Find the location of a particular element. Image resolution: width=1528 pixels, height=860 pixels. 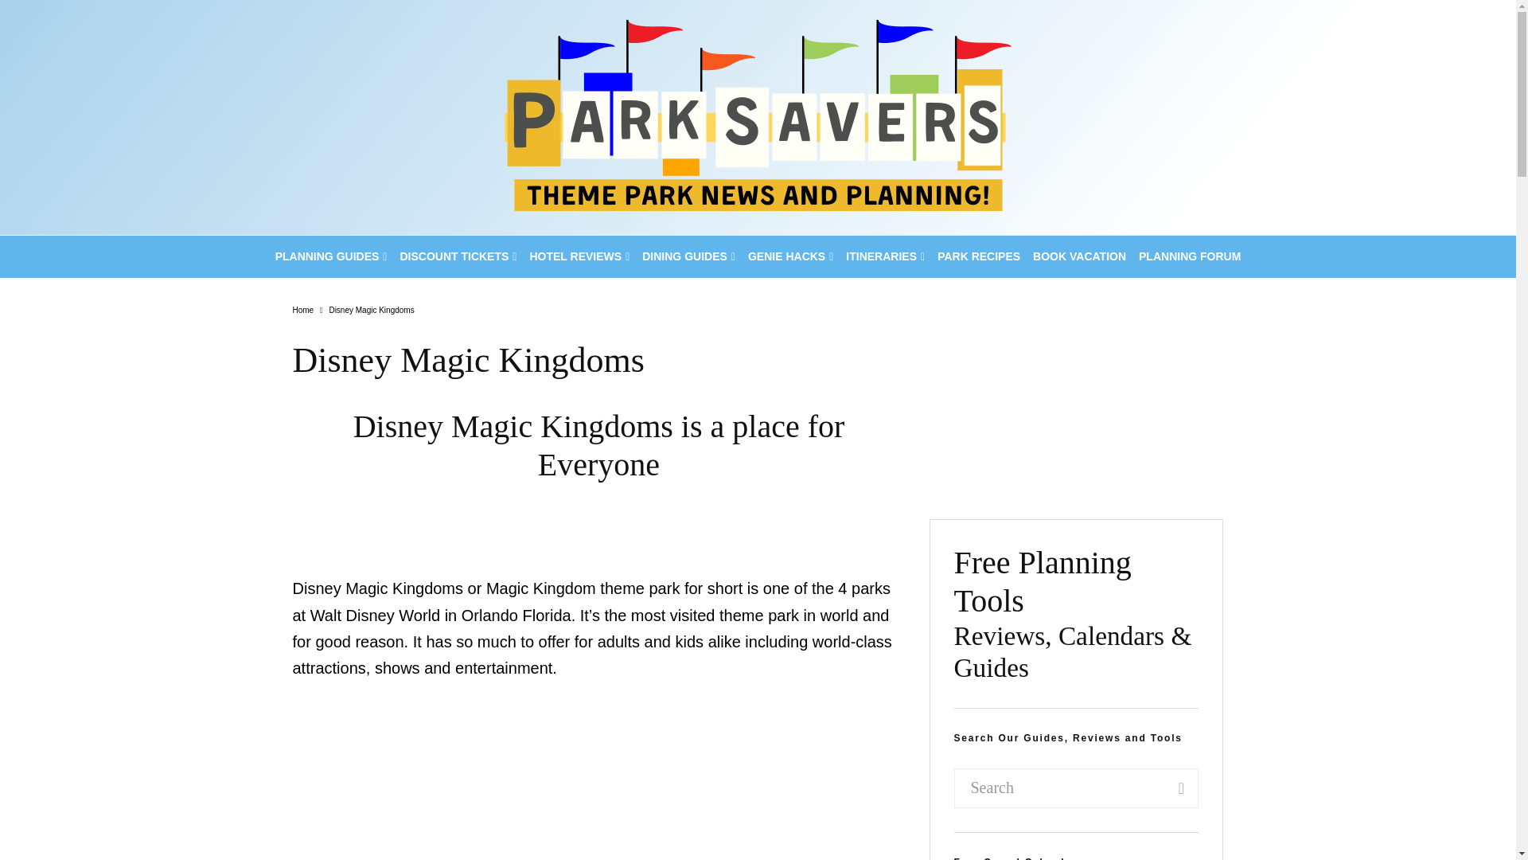

PLANNING GUIDES is located at coordinates (331, 256).